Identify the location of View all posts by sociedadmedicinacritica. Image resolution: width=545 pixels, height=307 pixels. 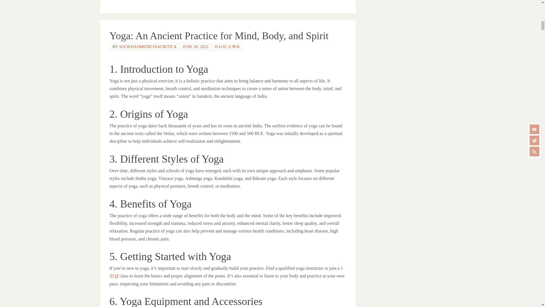
(148, 47).